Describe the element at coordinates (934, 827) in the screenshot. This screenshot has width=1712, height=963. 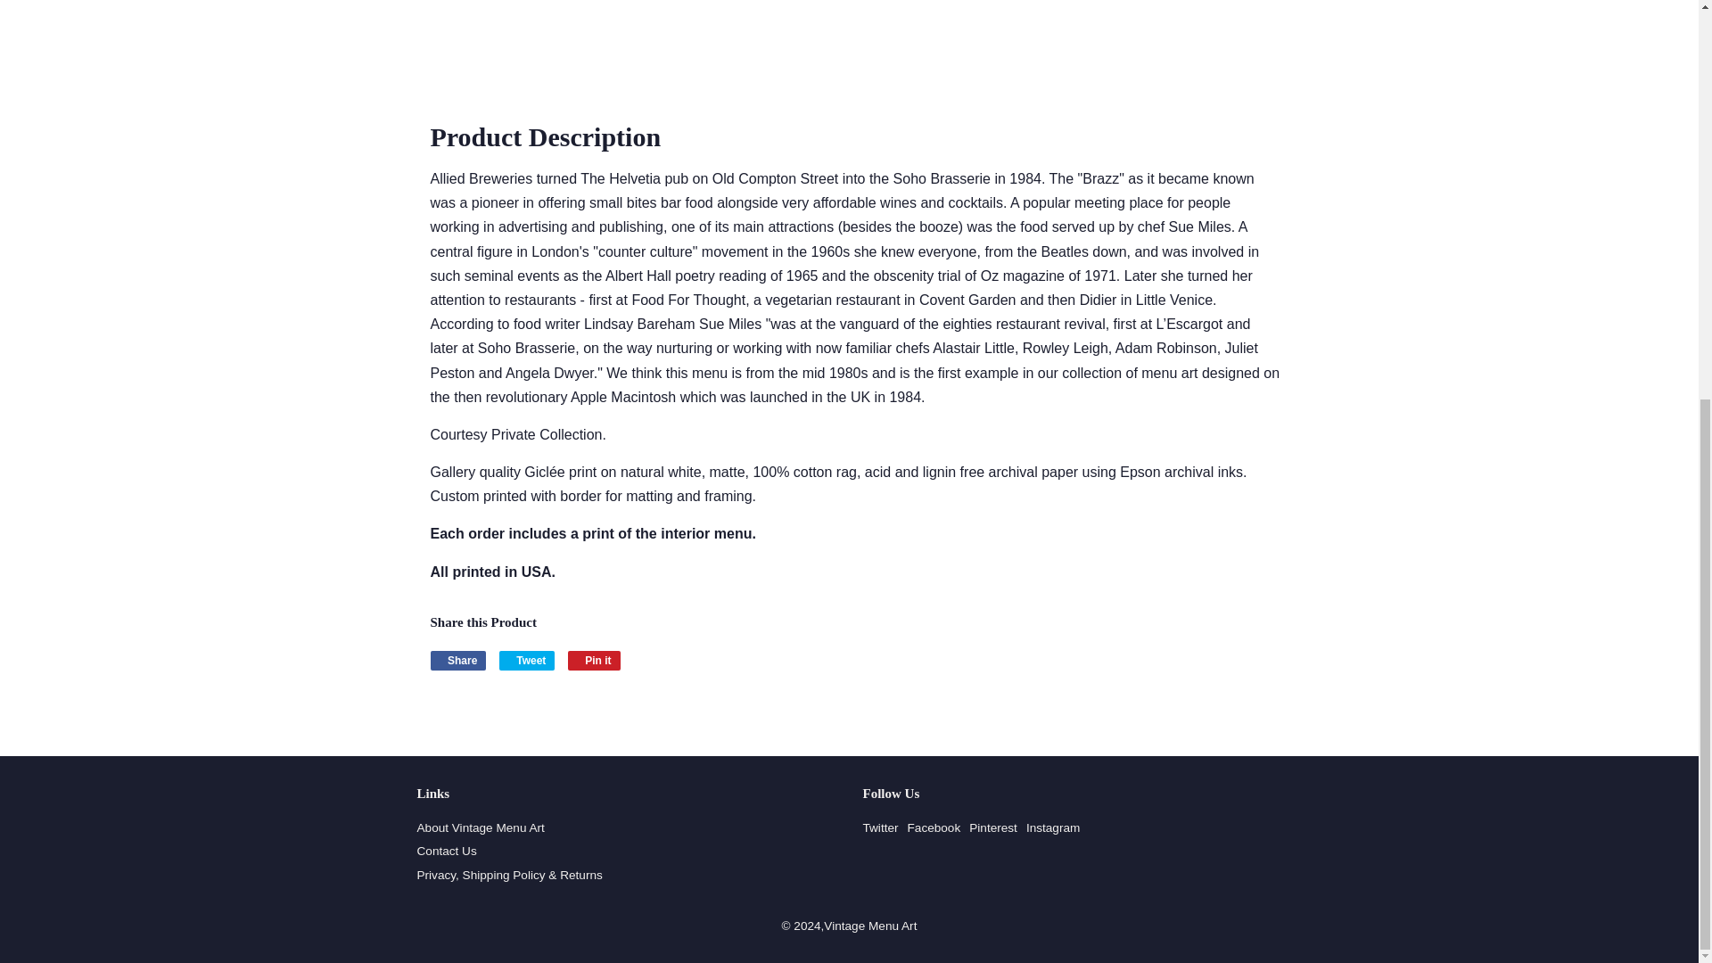
I see `Vintage Menu Art on Facebook` at that location.